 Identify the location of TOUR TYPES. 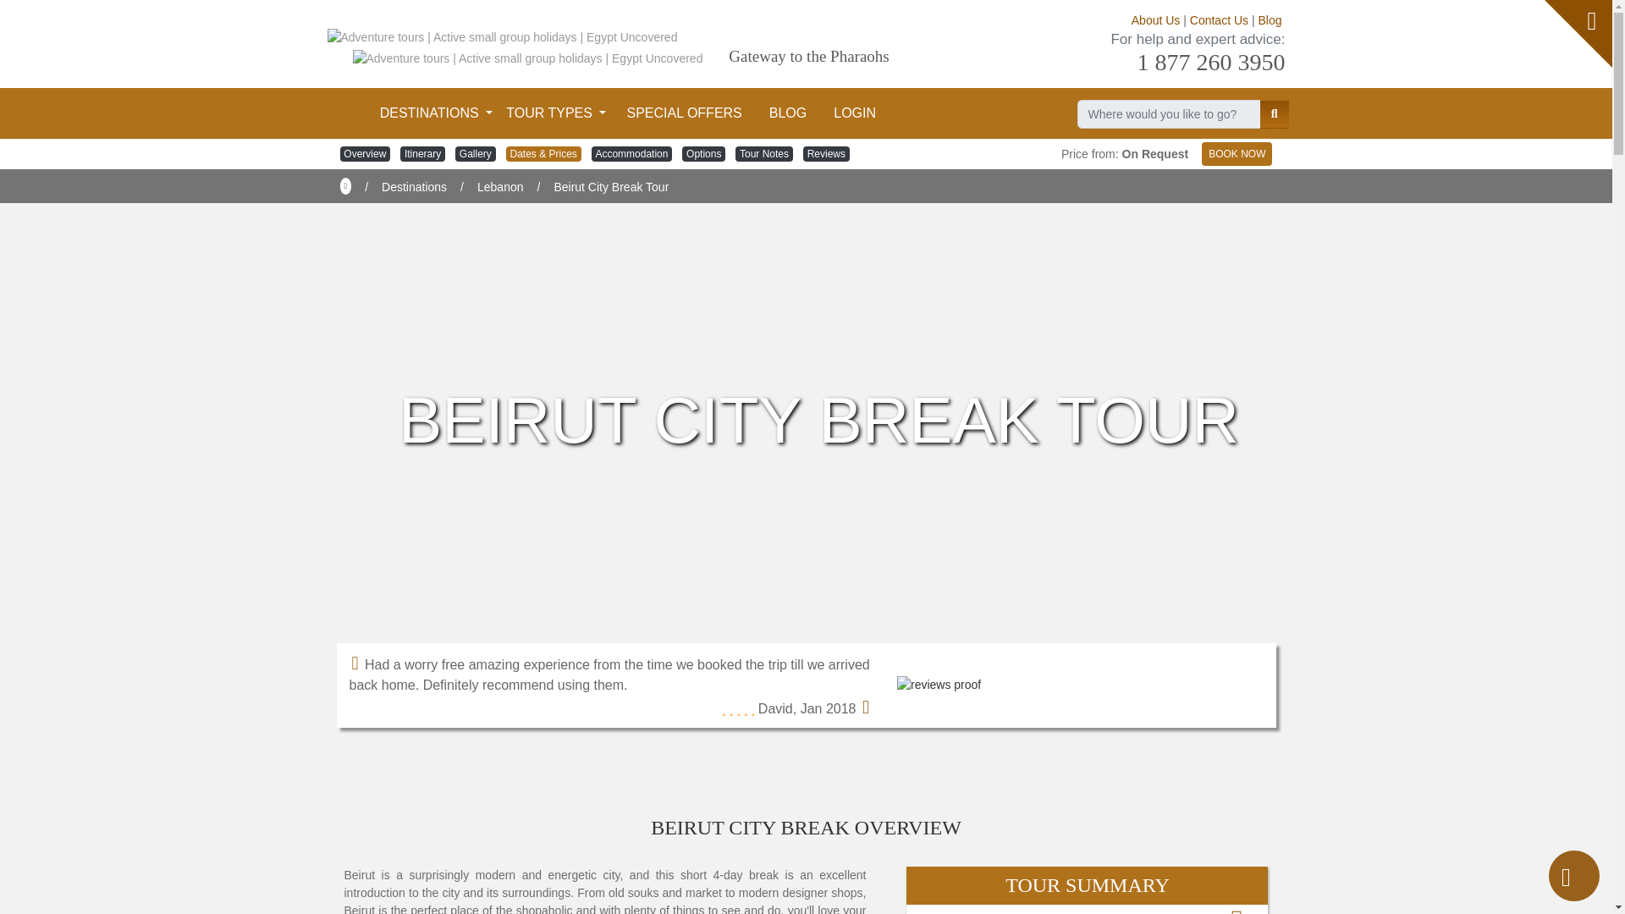
(555, 115).